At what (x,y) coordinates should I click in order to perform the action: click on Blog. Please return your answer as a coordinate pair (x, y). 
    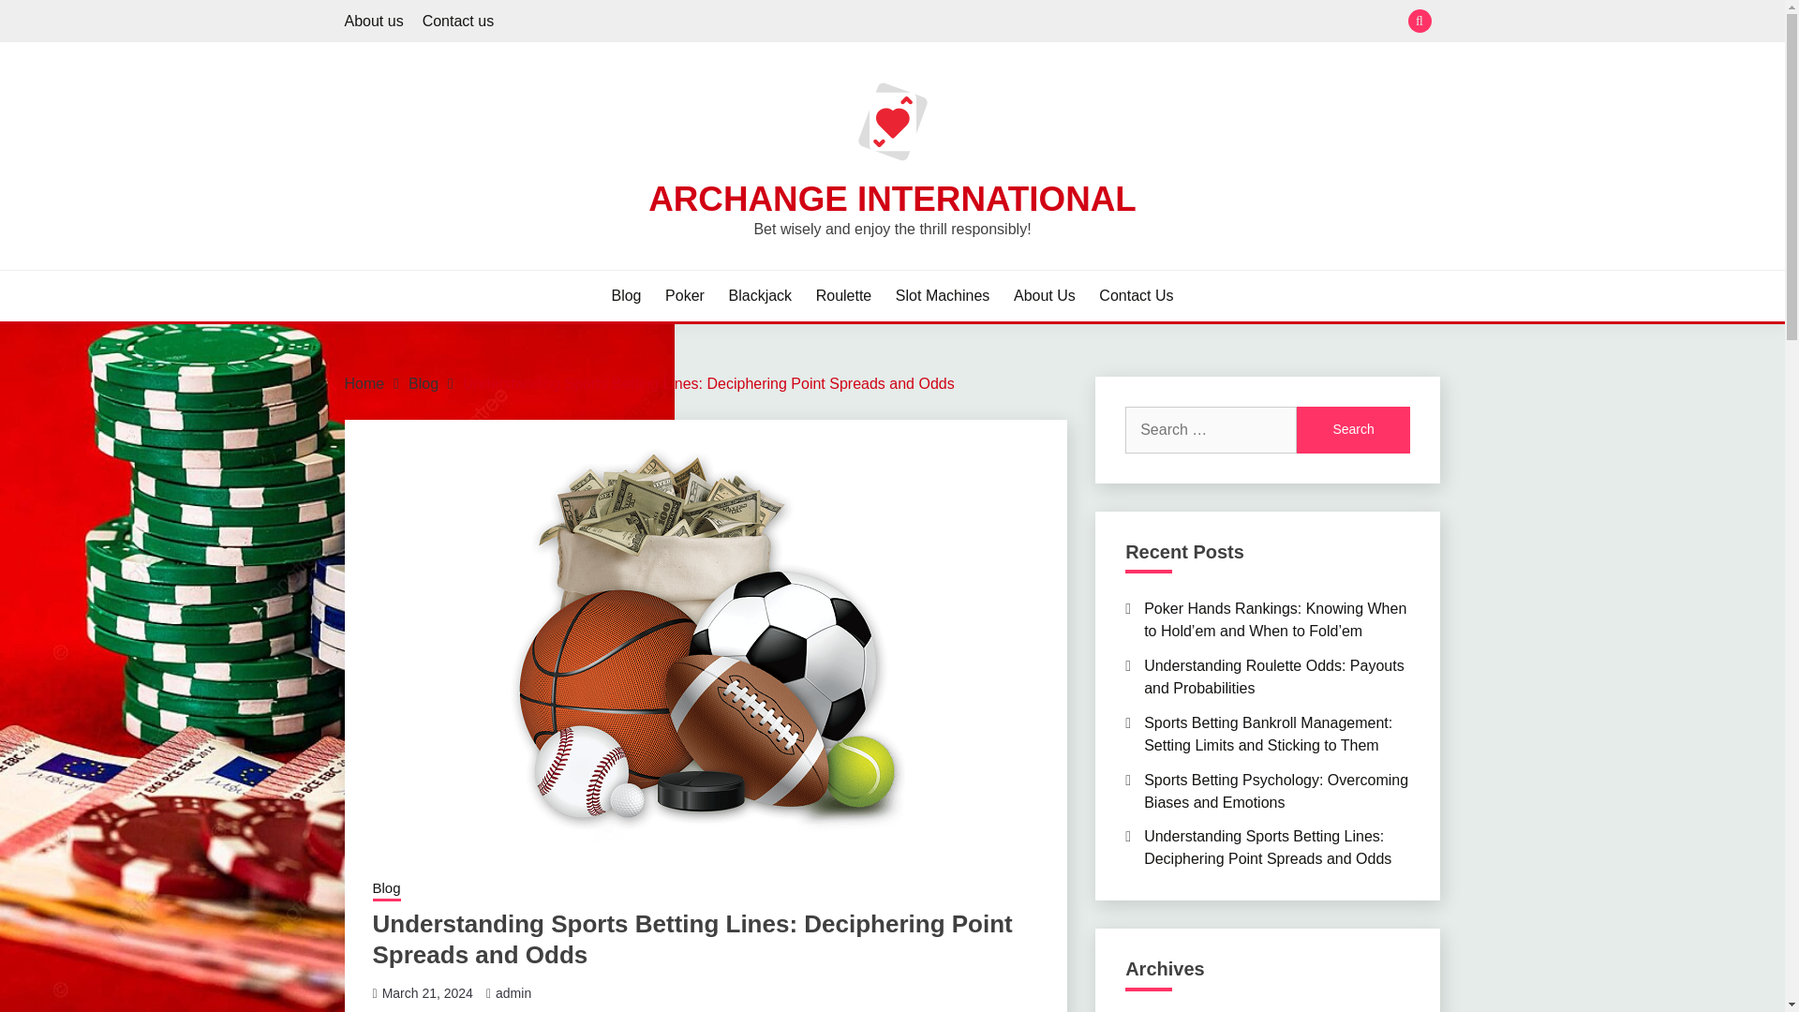
    Looking at the image, I should click on (386, 890).